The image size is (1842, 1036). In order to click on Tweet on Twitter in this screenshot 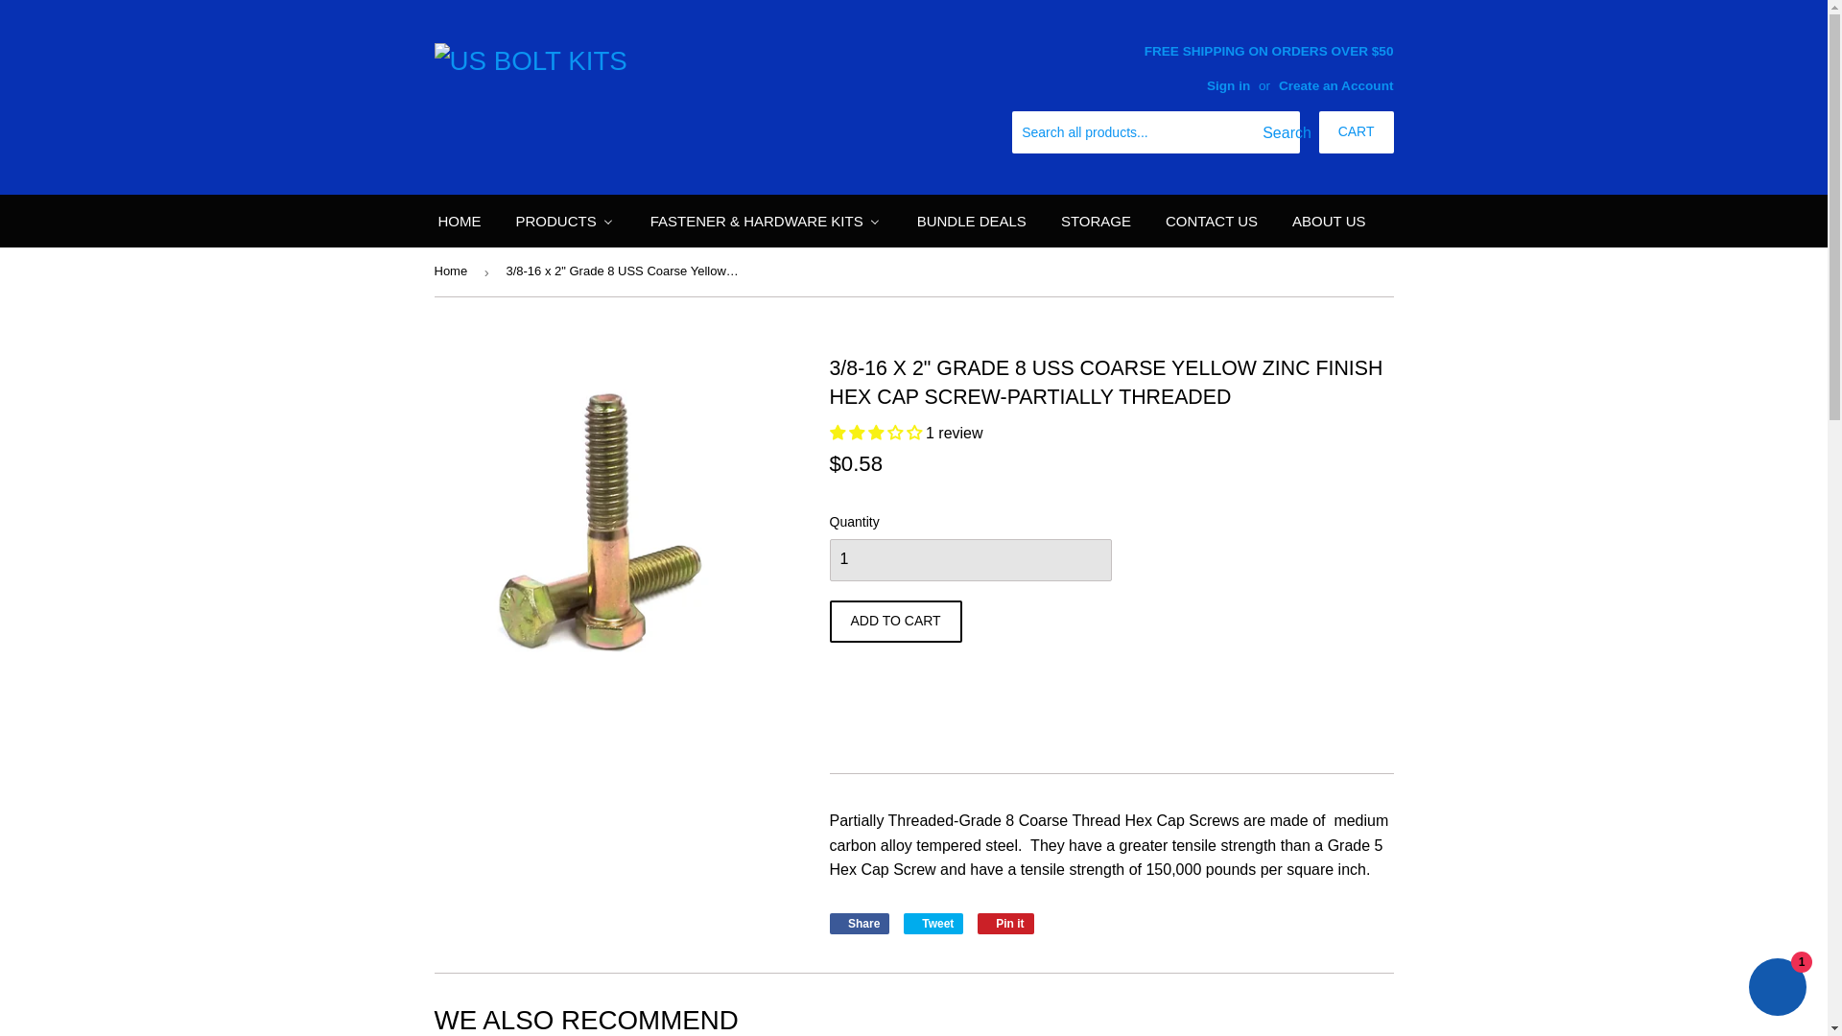, I will do `click(933, 923)`.